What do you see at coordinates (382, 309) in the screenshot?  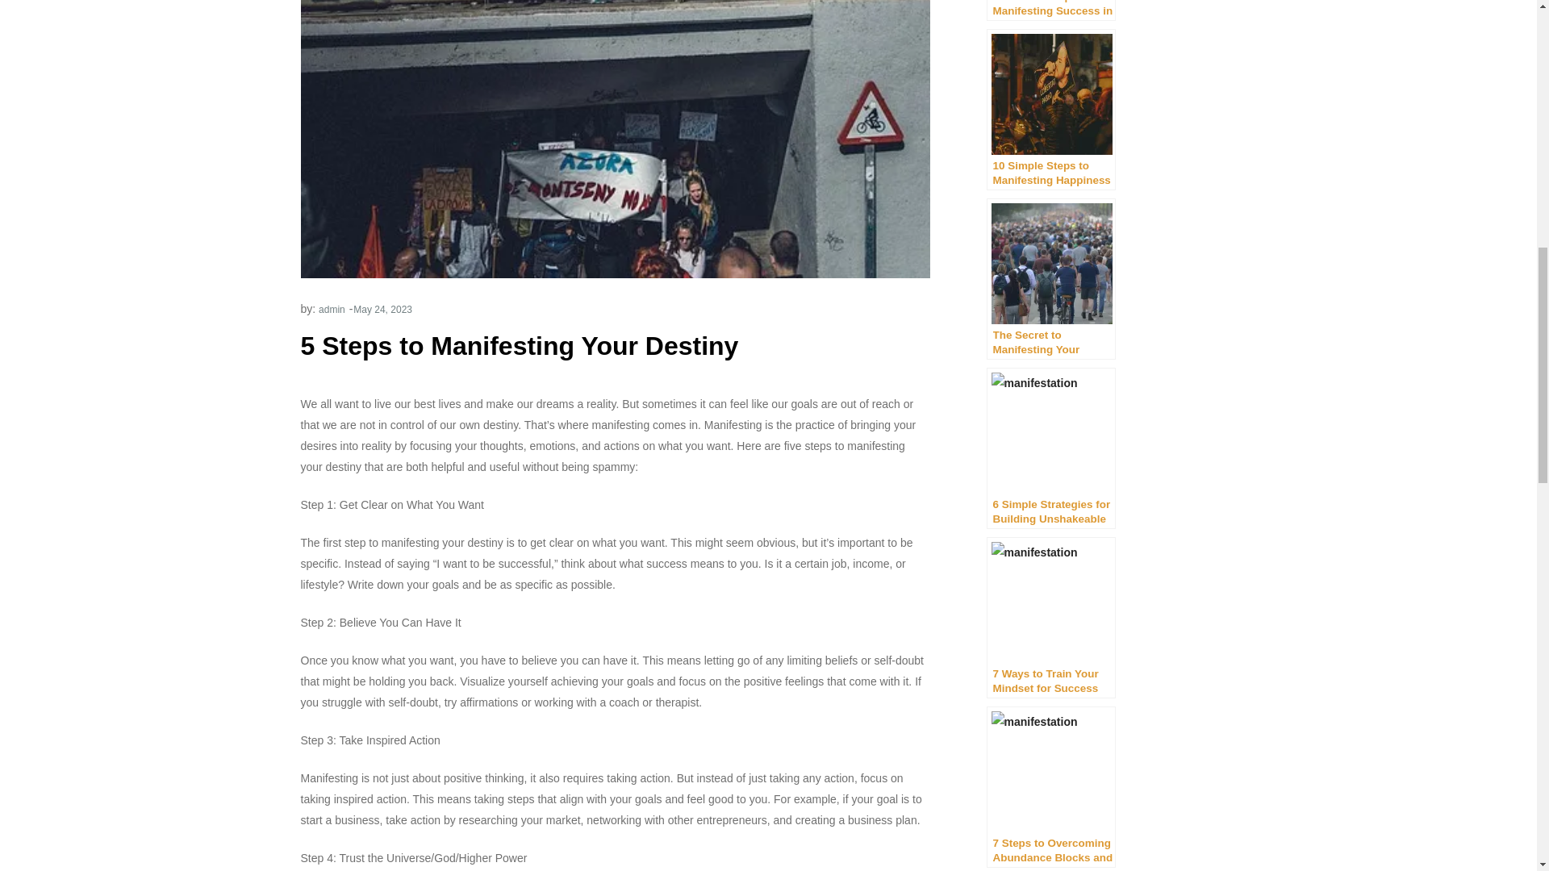 I see `May 24, 2023` at bounding box center [382, 309].